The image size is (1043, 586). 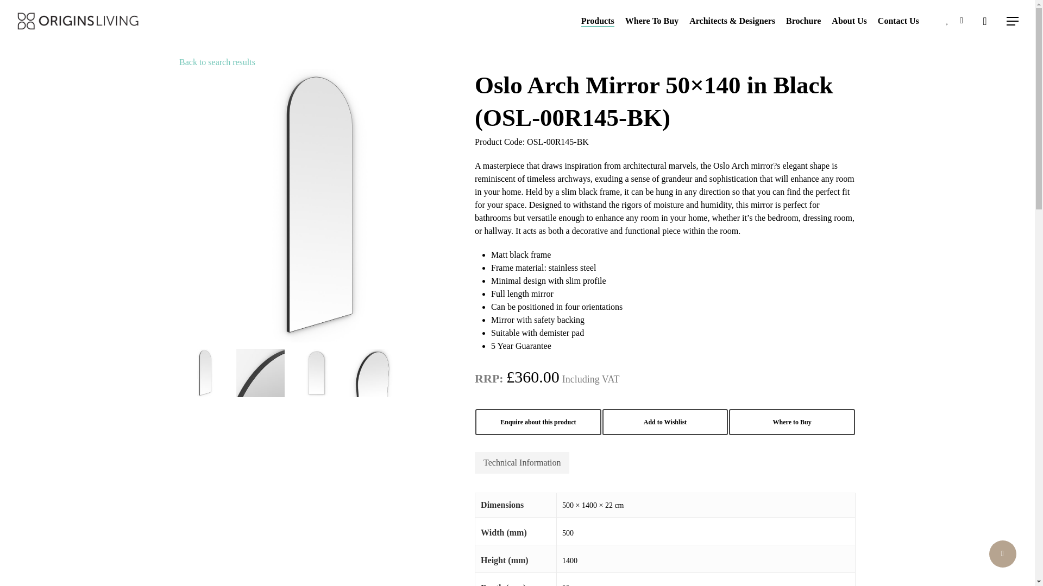 I want to click on Add to Wishlist, so click(x=665, y=422).